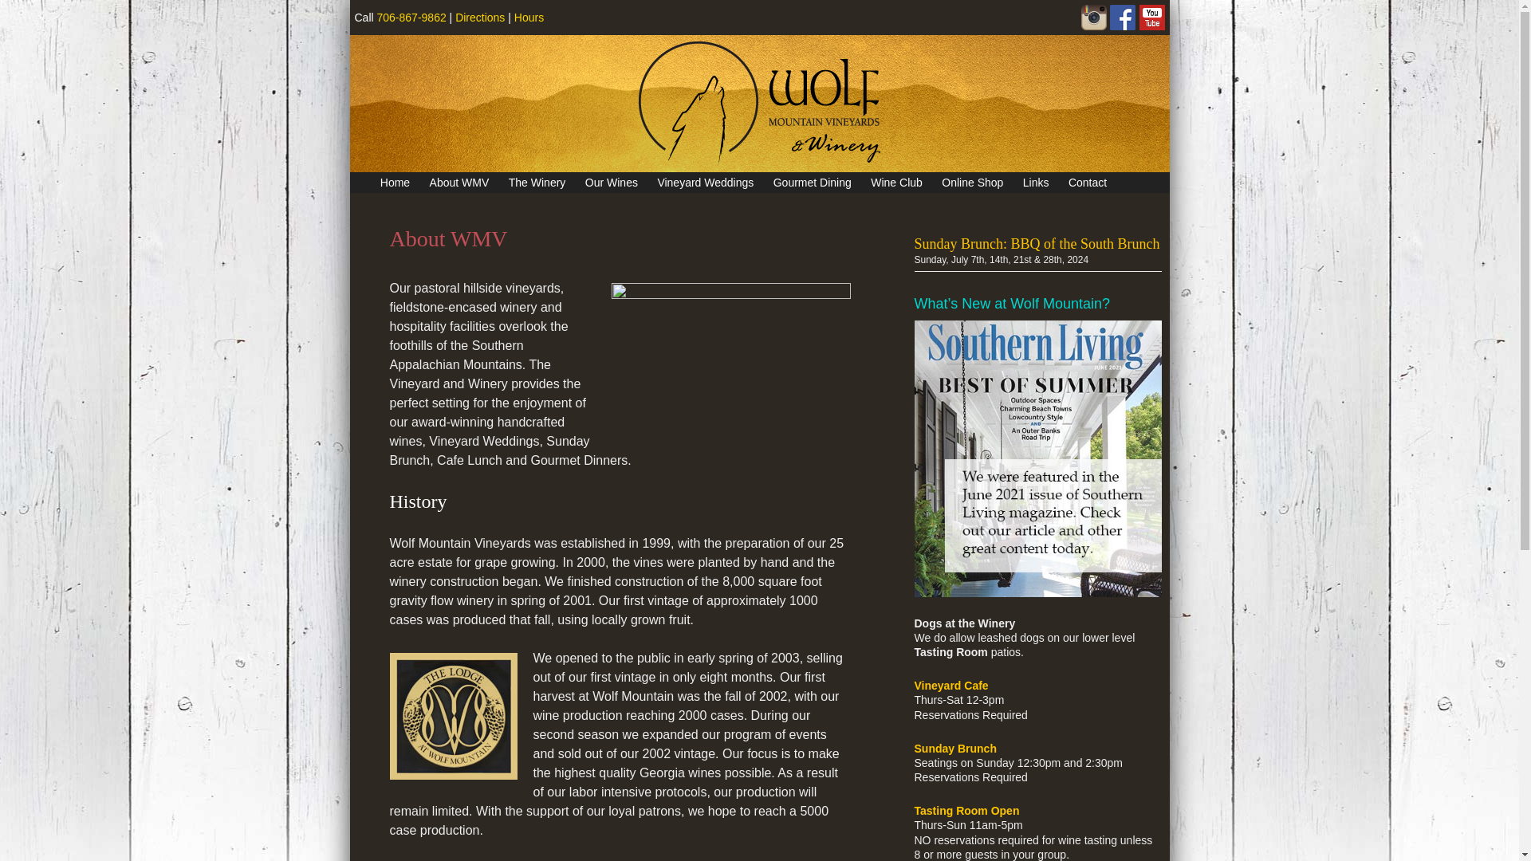 This screenshot has width=1531, height=861. What do you see at coordinates (1037, 244) in the screenshot?
I see `Permalink to Sunday Brunch: BBQ of the South Brunch` at bounding box center [1037, 244].